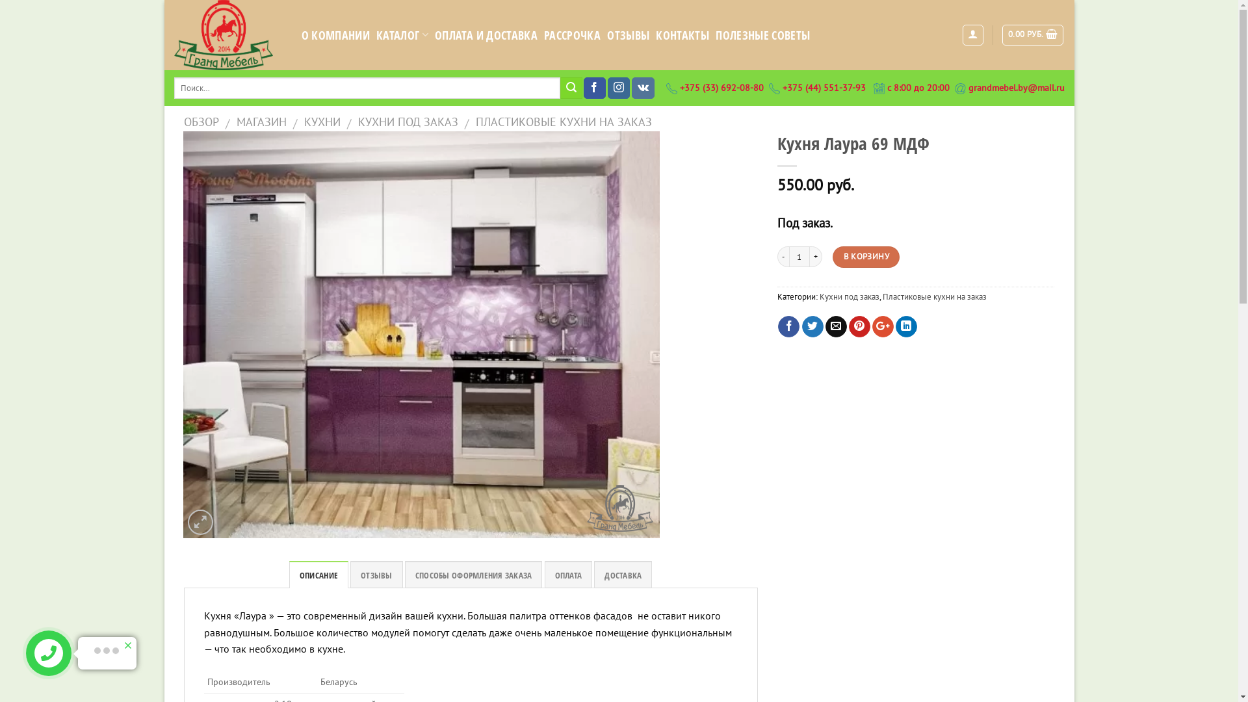  I want to click on grandmebel.by@mail.ru, so click(1017, 88).